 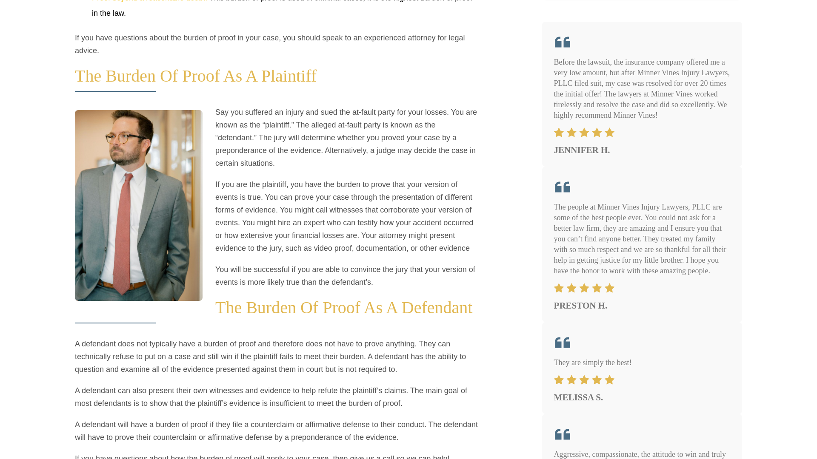 I want to click on Combined Shape, so click(x=584, y=133).